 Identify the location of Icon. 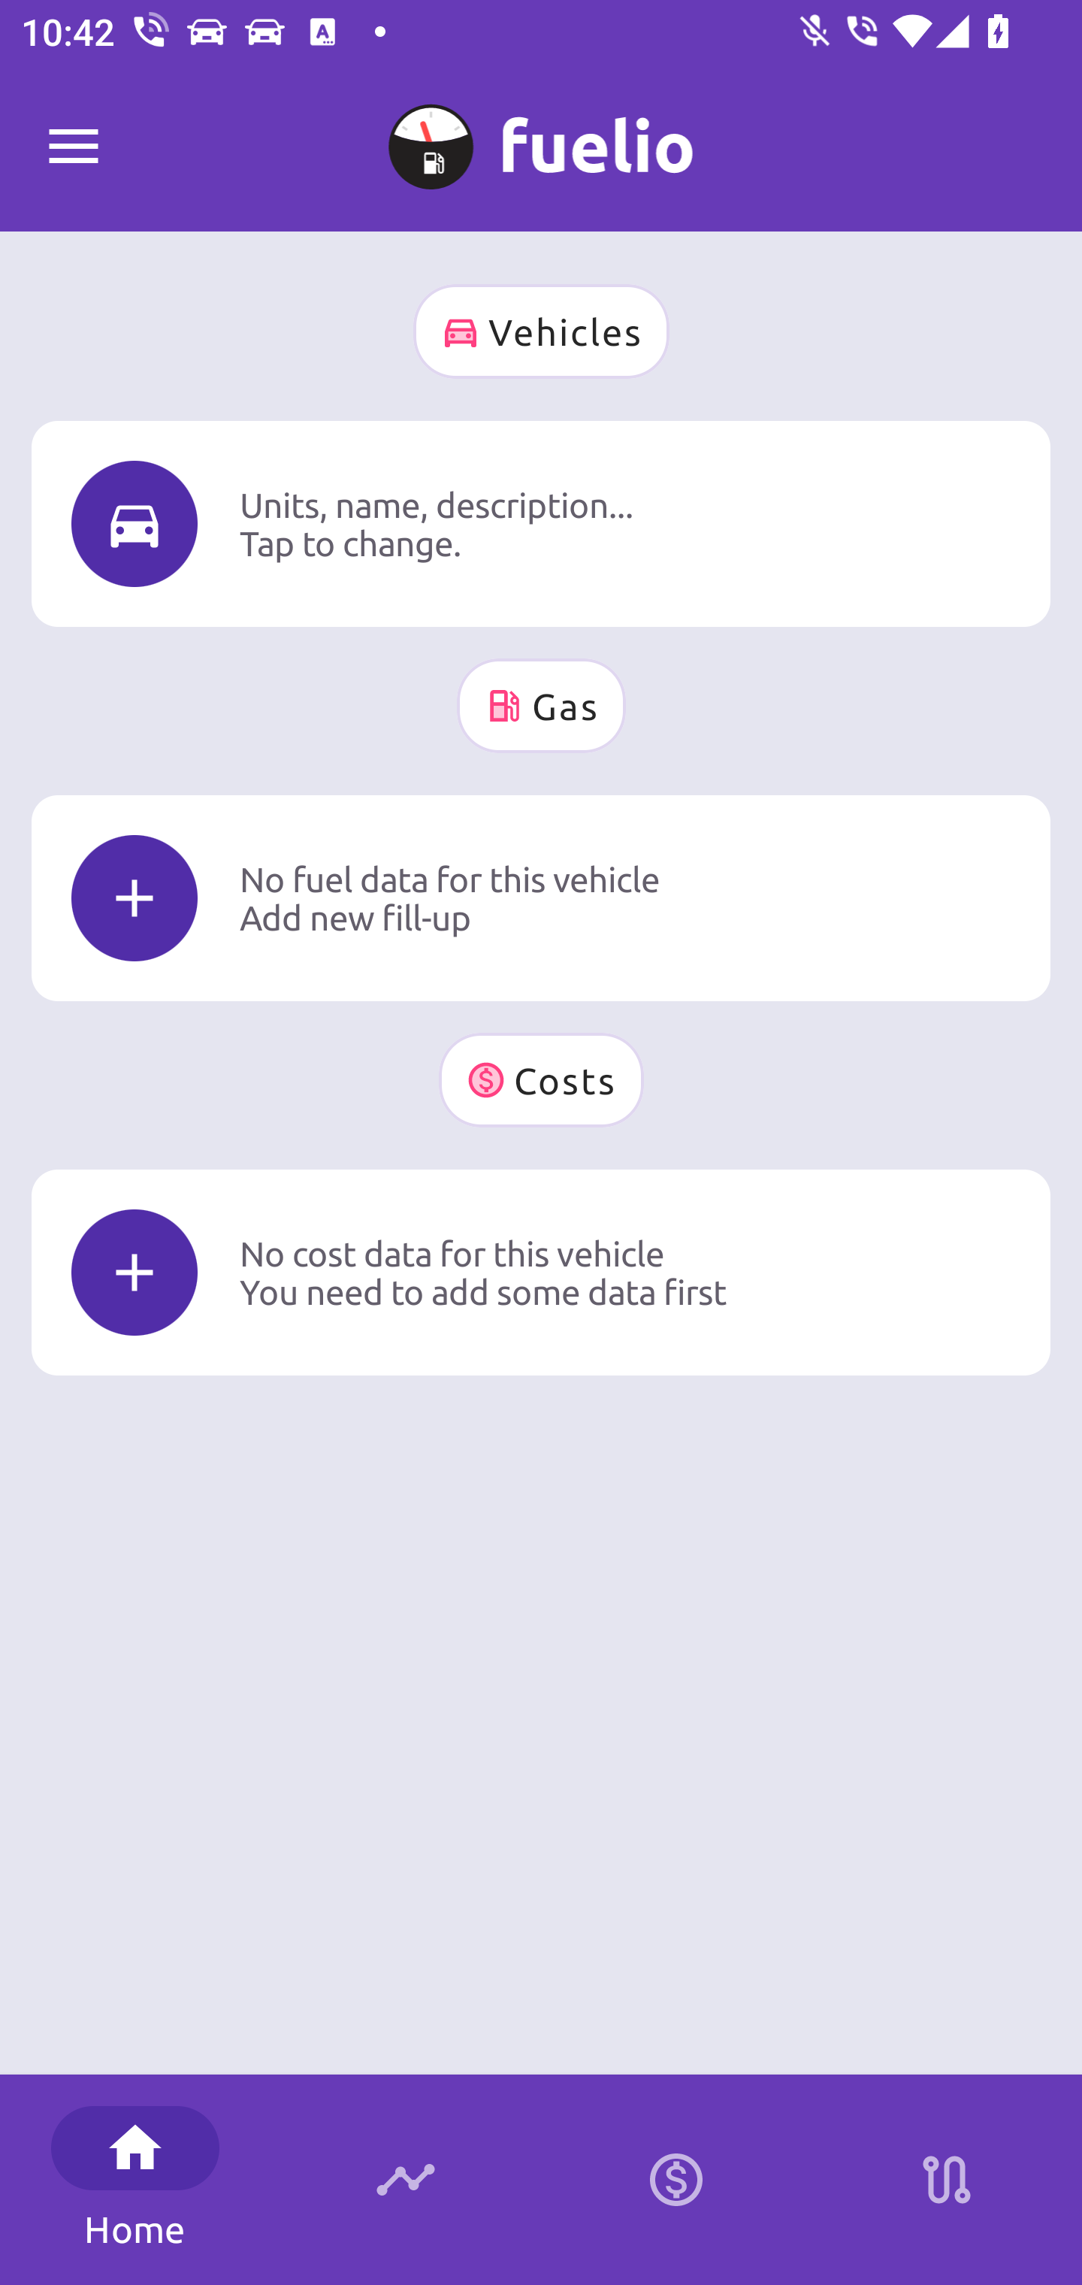
(134, 525).